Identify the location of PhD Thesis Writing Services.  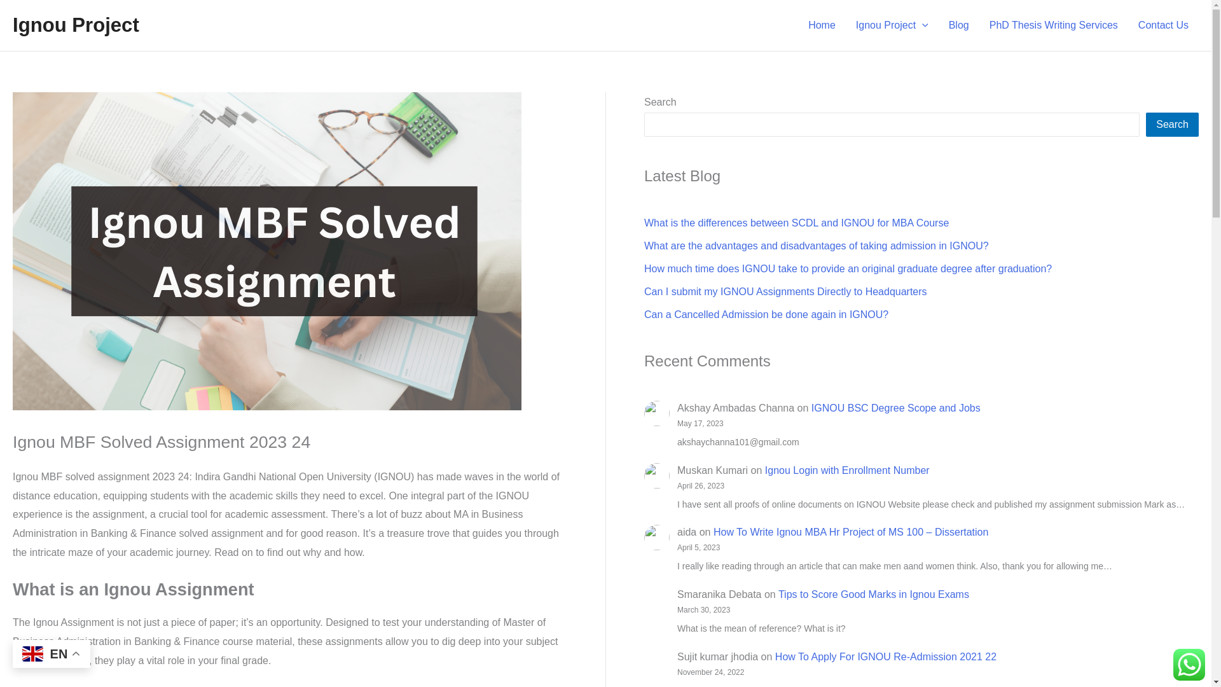
(1053, 25).